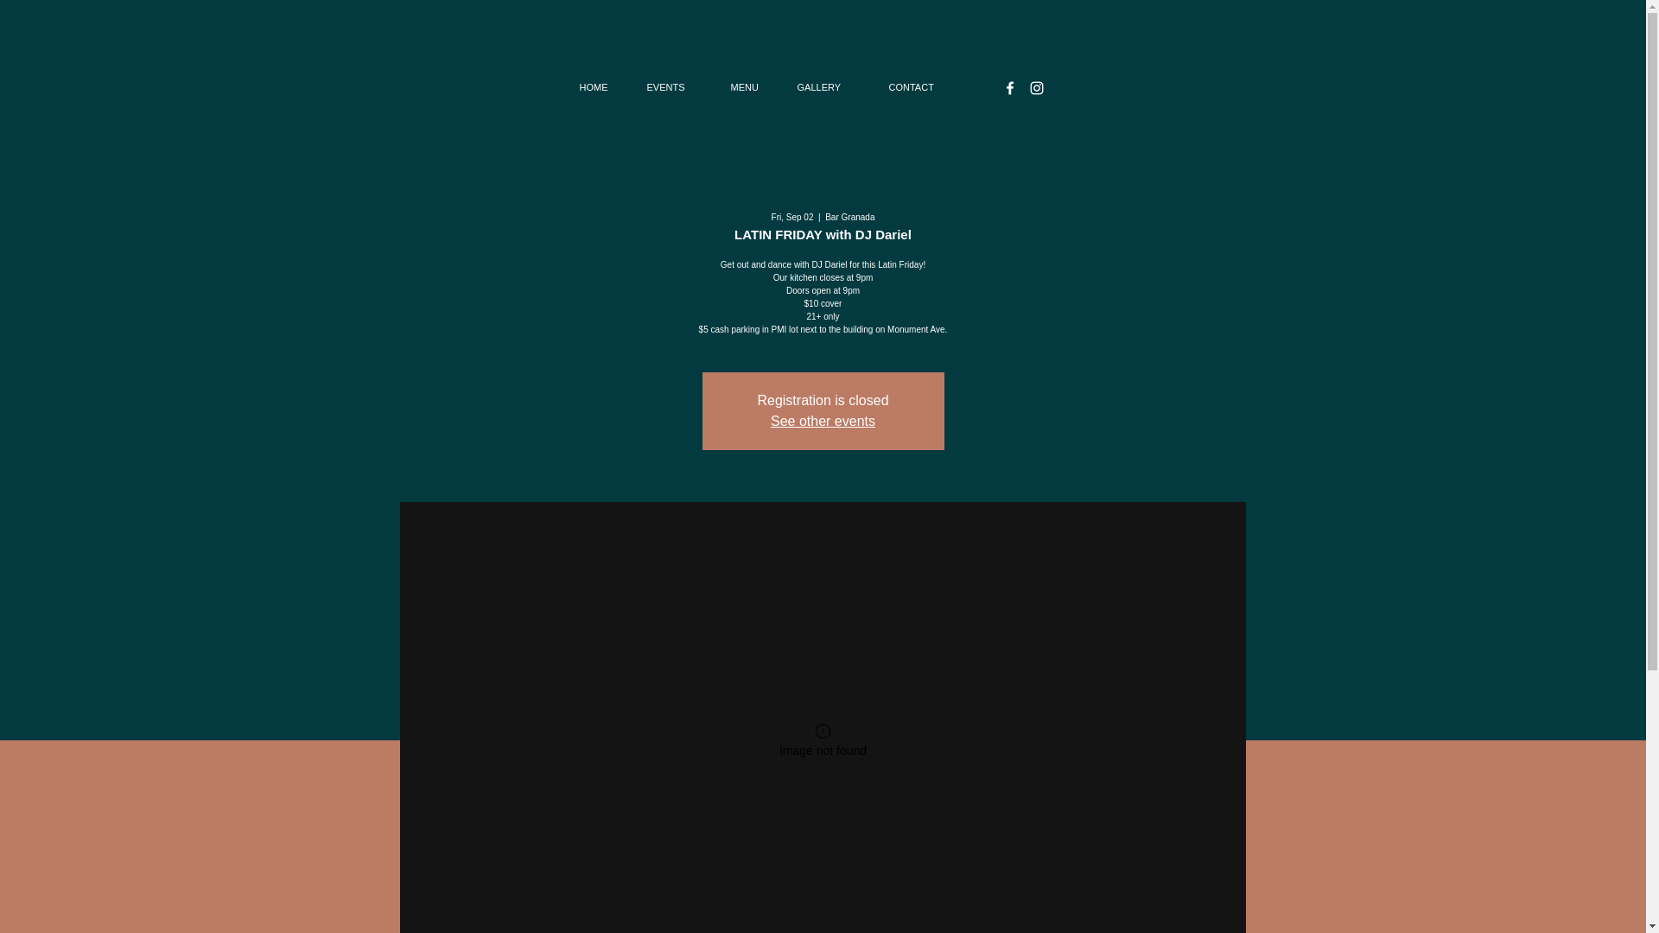  I want to click on CONTACT, so click(925, 86).